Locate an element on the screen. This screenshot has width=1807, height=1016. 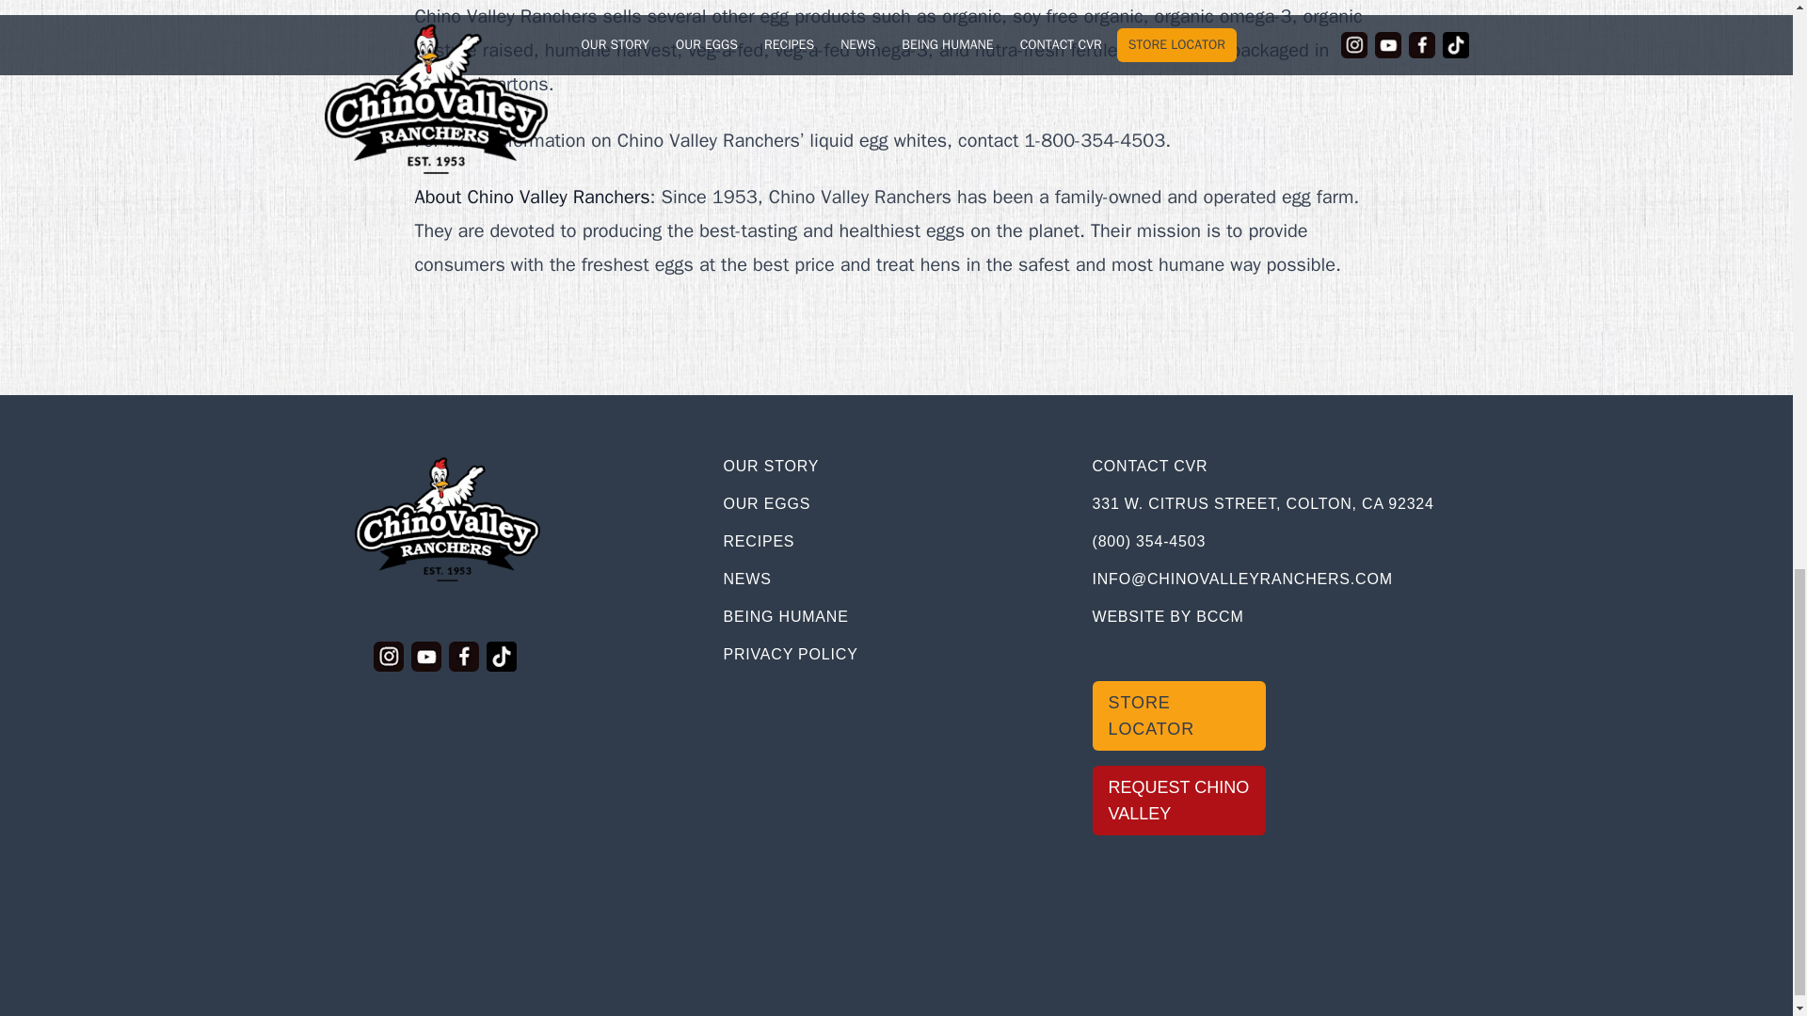
331 W. CITRUS STREET, COLTON, CA 92324 is located at coordinates (1261, 504).